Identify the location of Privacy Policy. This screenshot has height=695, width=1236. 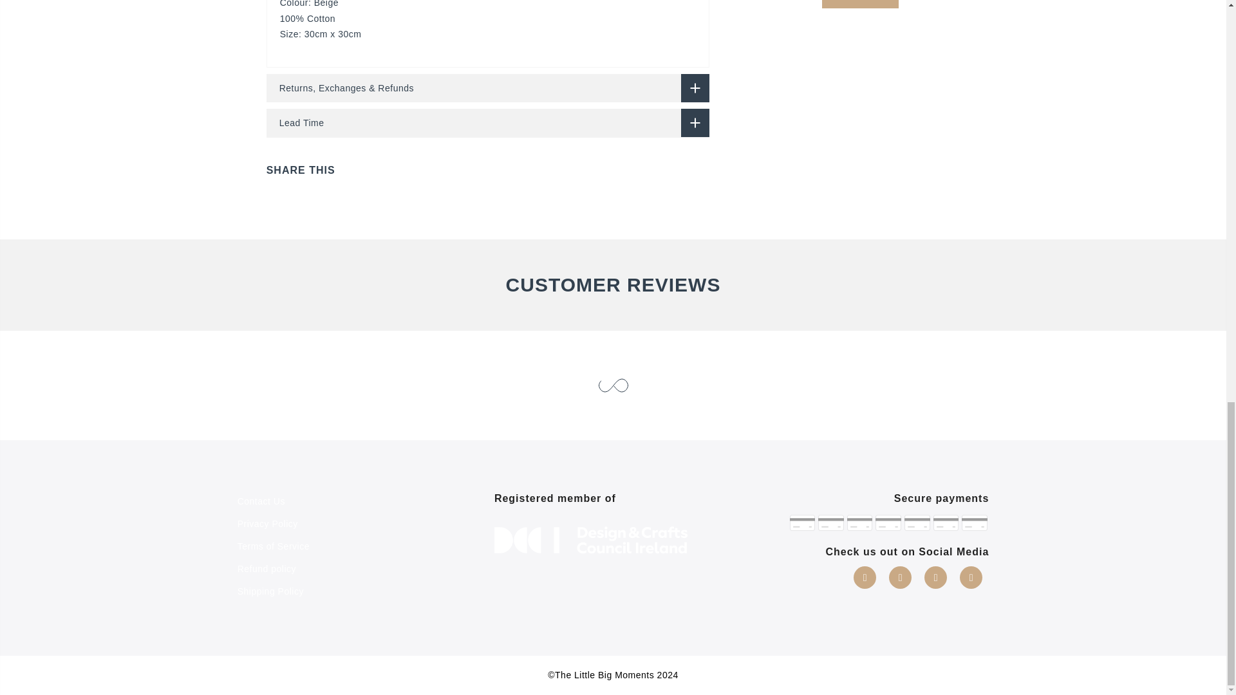
(267, 523).